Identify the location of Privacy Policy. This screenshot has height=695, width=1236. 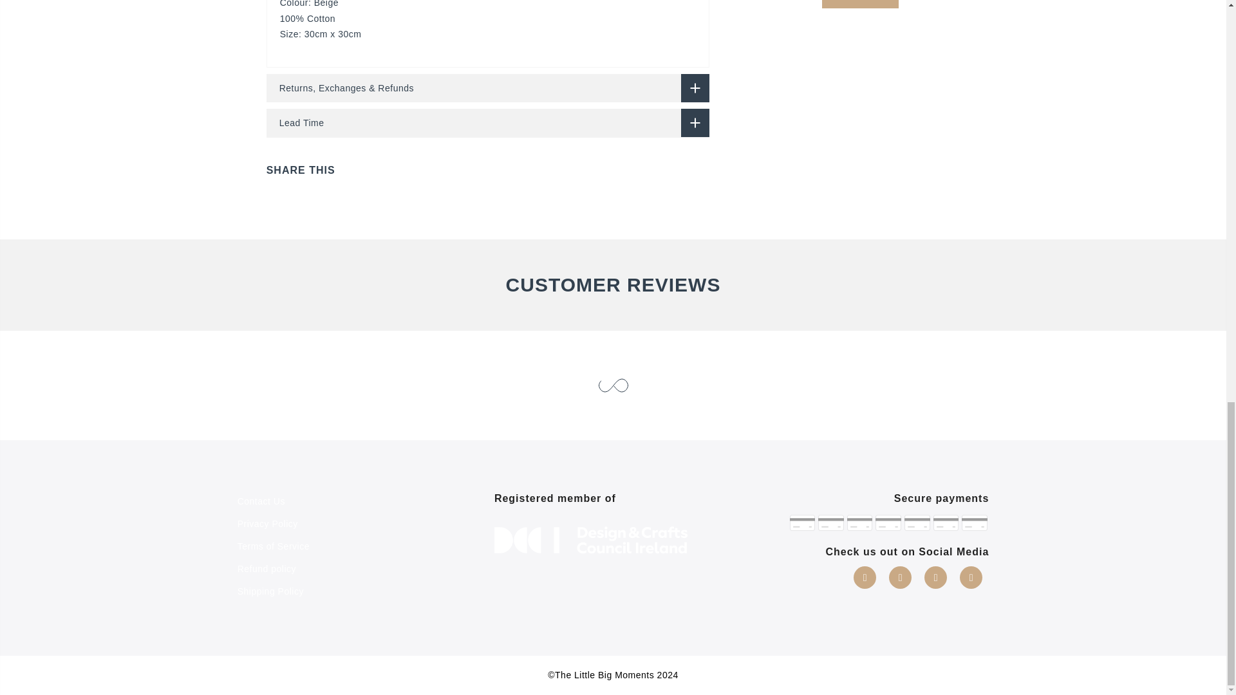
(267, 523).